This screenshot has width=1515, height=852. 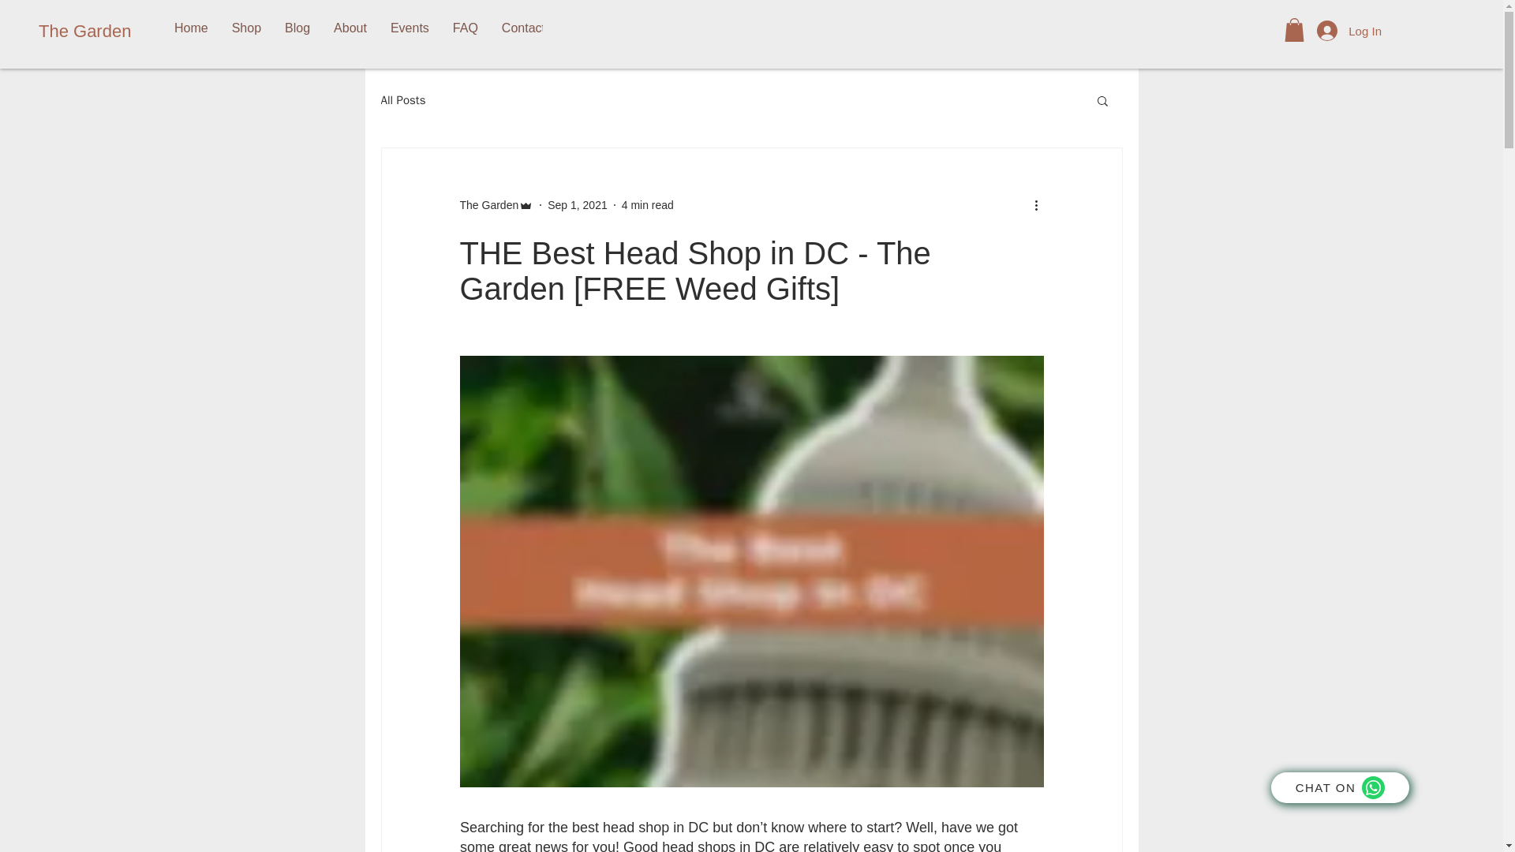 What do you see at coordinates (297, 32) in the screenshot?
I see `Blog` at bounding box center [297, 32].